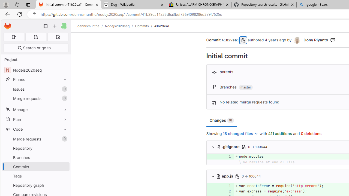 The height and width of the screenshot is (196, 349). I want to click on Nodejs2020seq/, so click(120, 26).